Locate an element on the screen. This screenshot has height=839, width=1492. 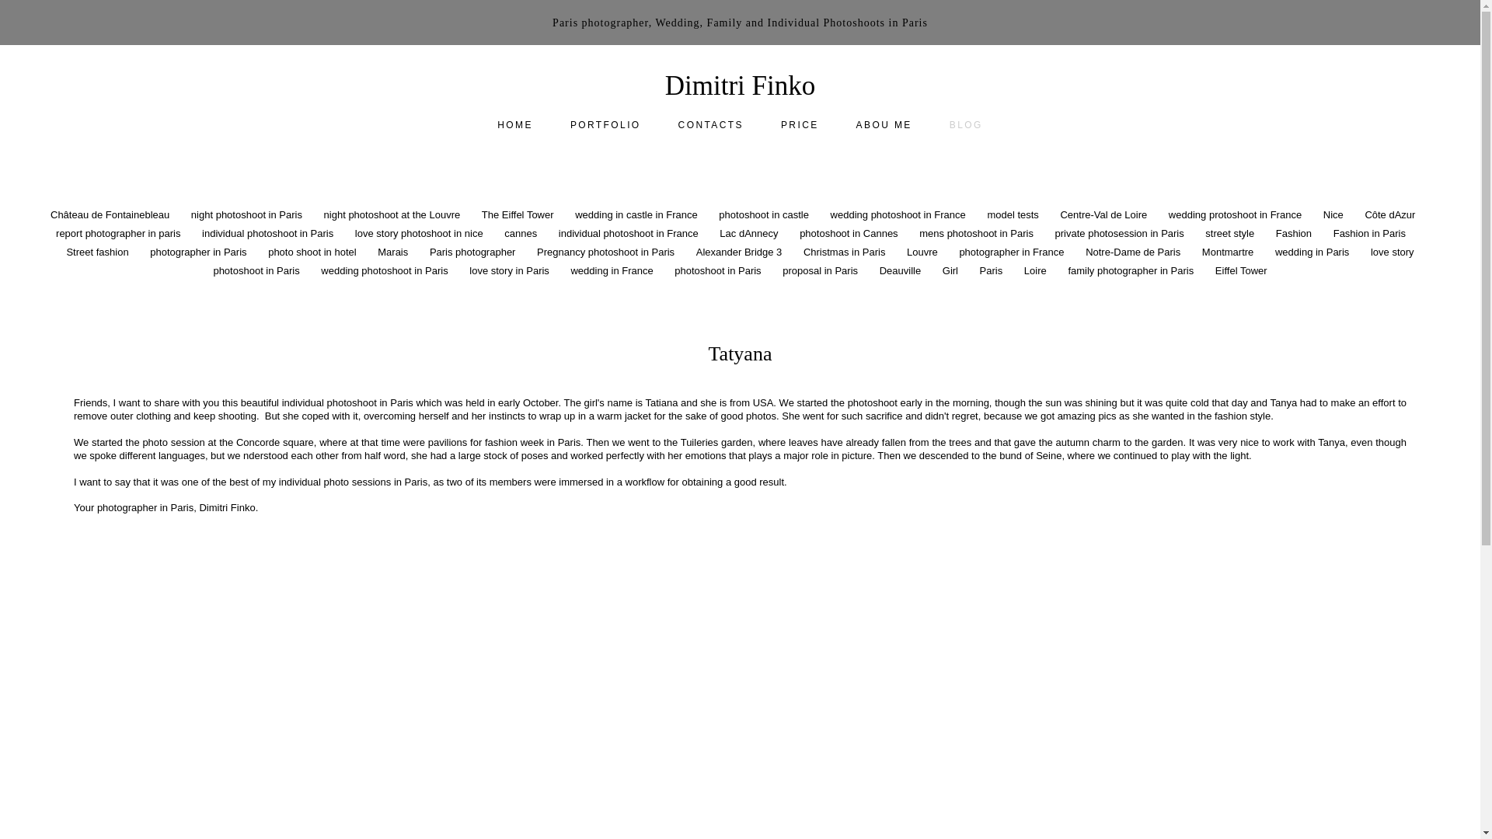
CONTACTS is located at coordinates (710, 124).